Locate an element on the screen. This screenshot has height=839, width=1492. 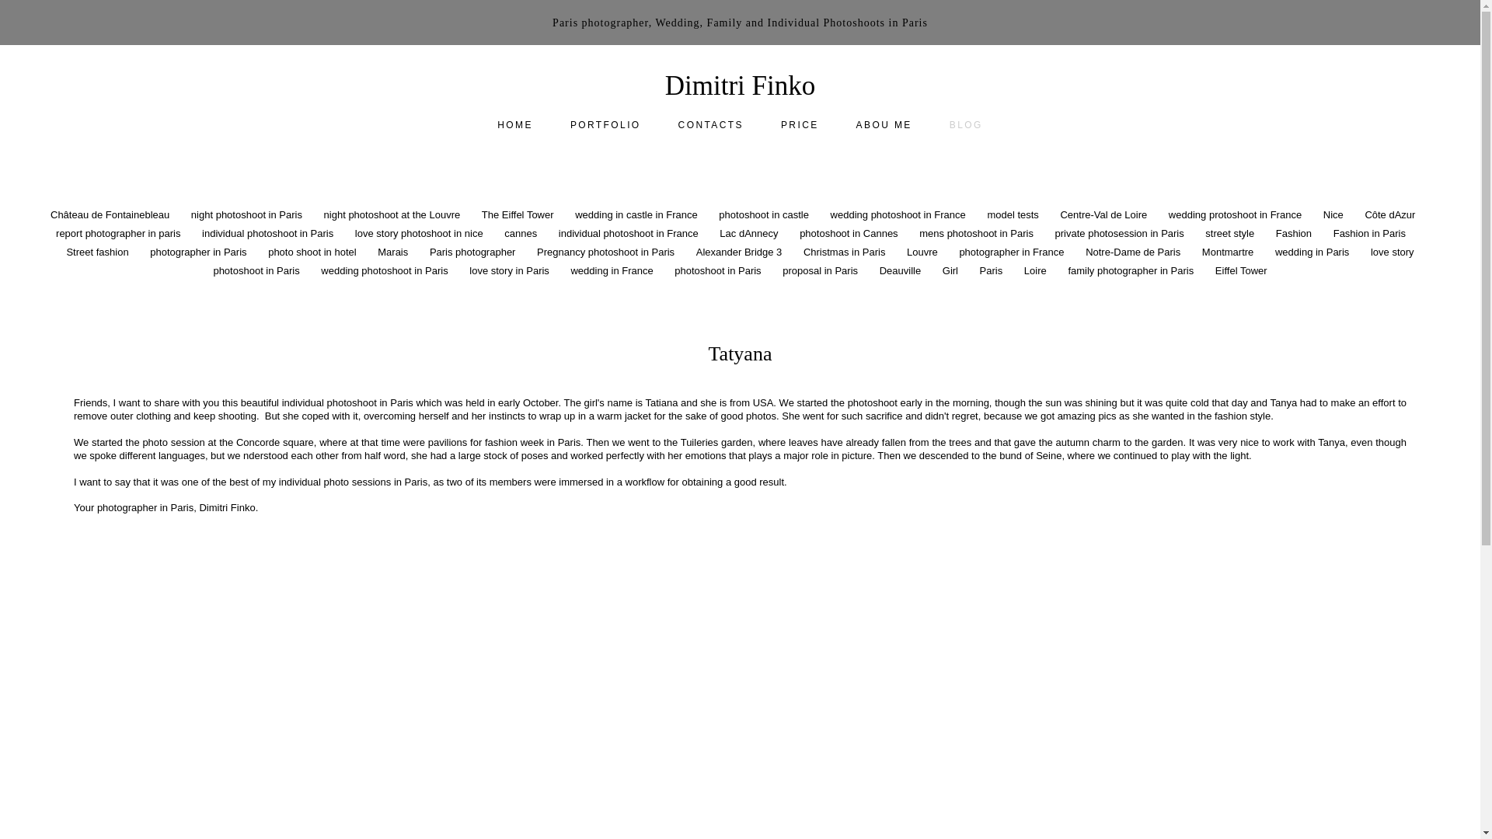
CONTACTS is located at coordinates (710, 124).